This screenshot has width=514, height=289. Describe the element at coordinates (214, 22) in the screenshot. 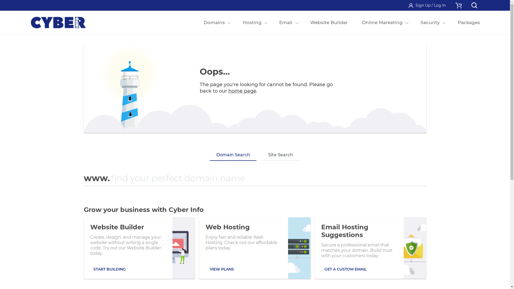

I see `Domains` at that location.